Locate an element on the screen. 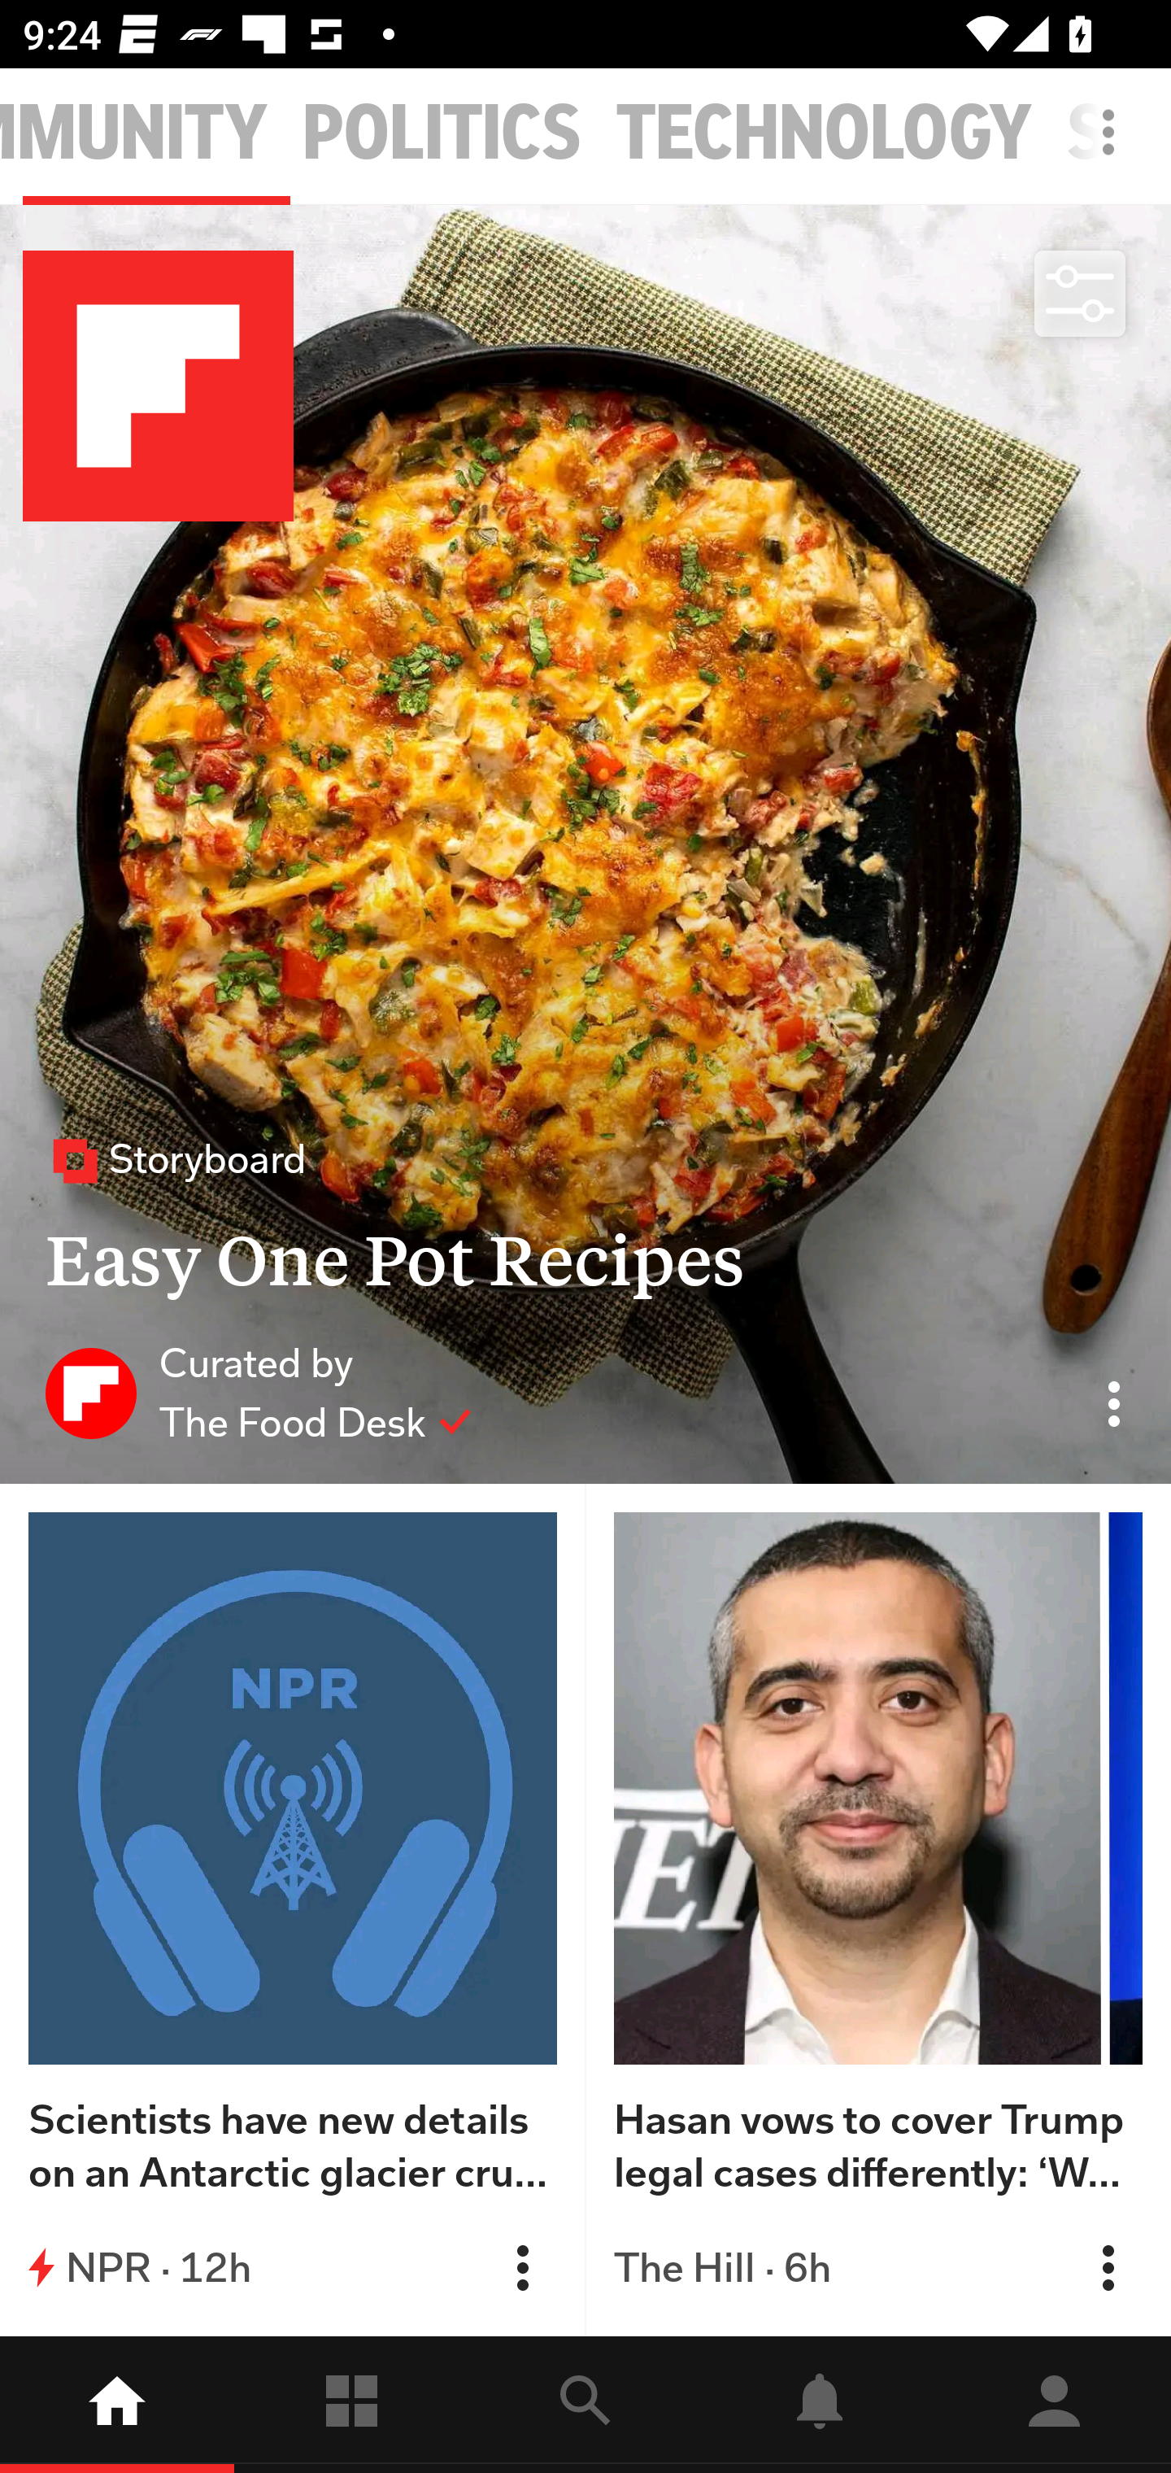 The width and height of the screenshot is (1171, 2473). explore is located at coordinates (585, 2405).